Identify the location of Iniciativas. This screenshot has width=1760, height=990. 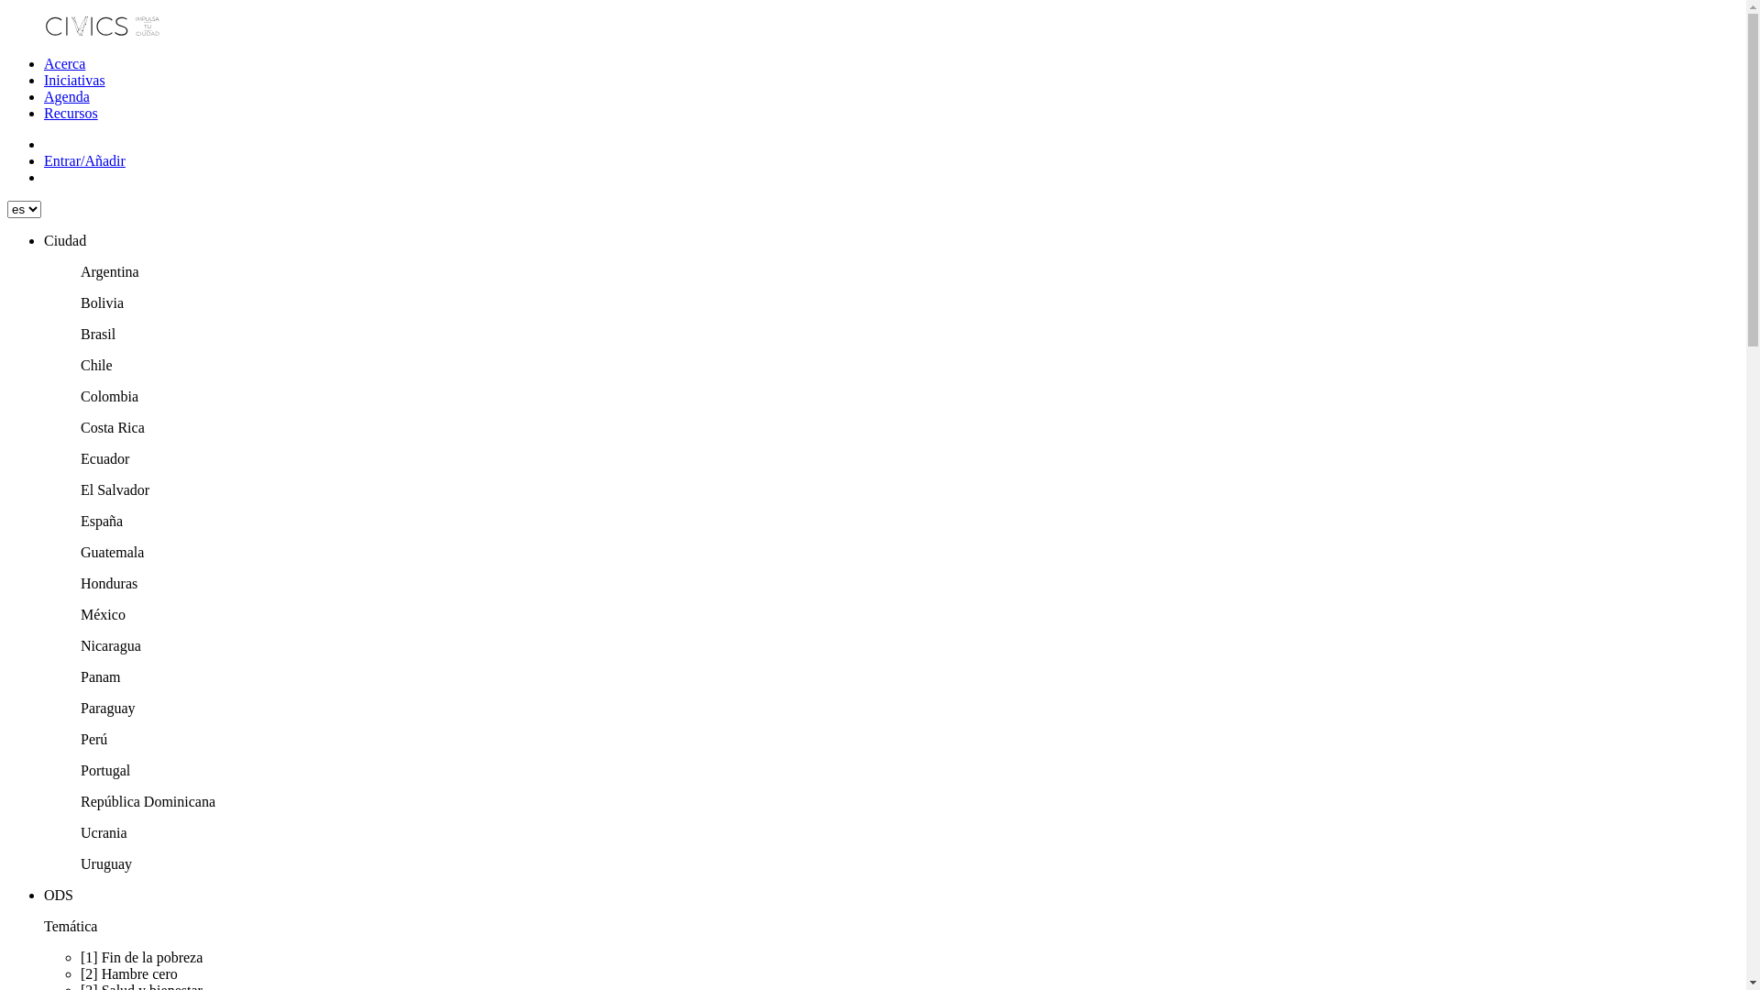
(75, 81).